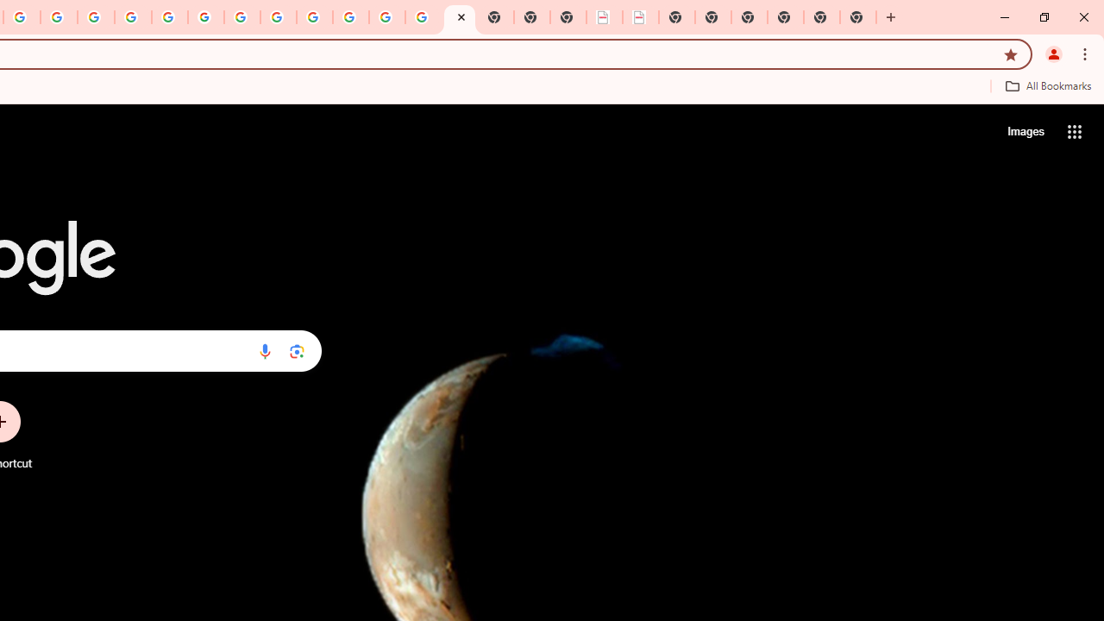  I want to click on BAE Systems Brasil | BAE Systems, so click(640, 17).